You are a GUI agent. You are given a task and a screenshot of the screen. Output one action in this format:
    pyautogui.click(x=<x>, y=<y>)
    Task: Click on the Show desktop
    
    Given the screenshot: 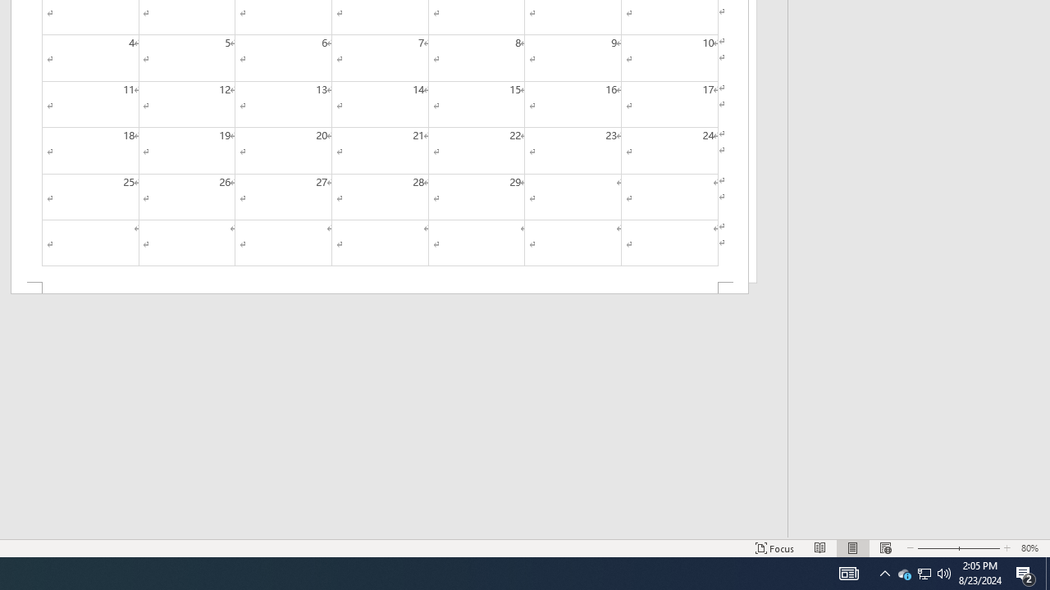 What is the action you would take?
    pyautogui.click(x=924, y=574)
    